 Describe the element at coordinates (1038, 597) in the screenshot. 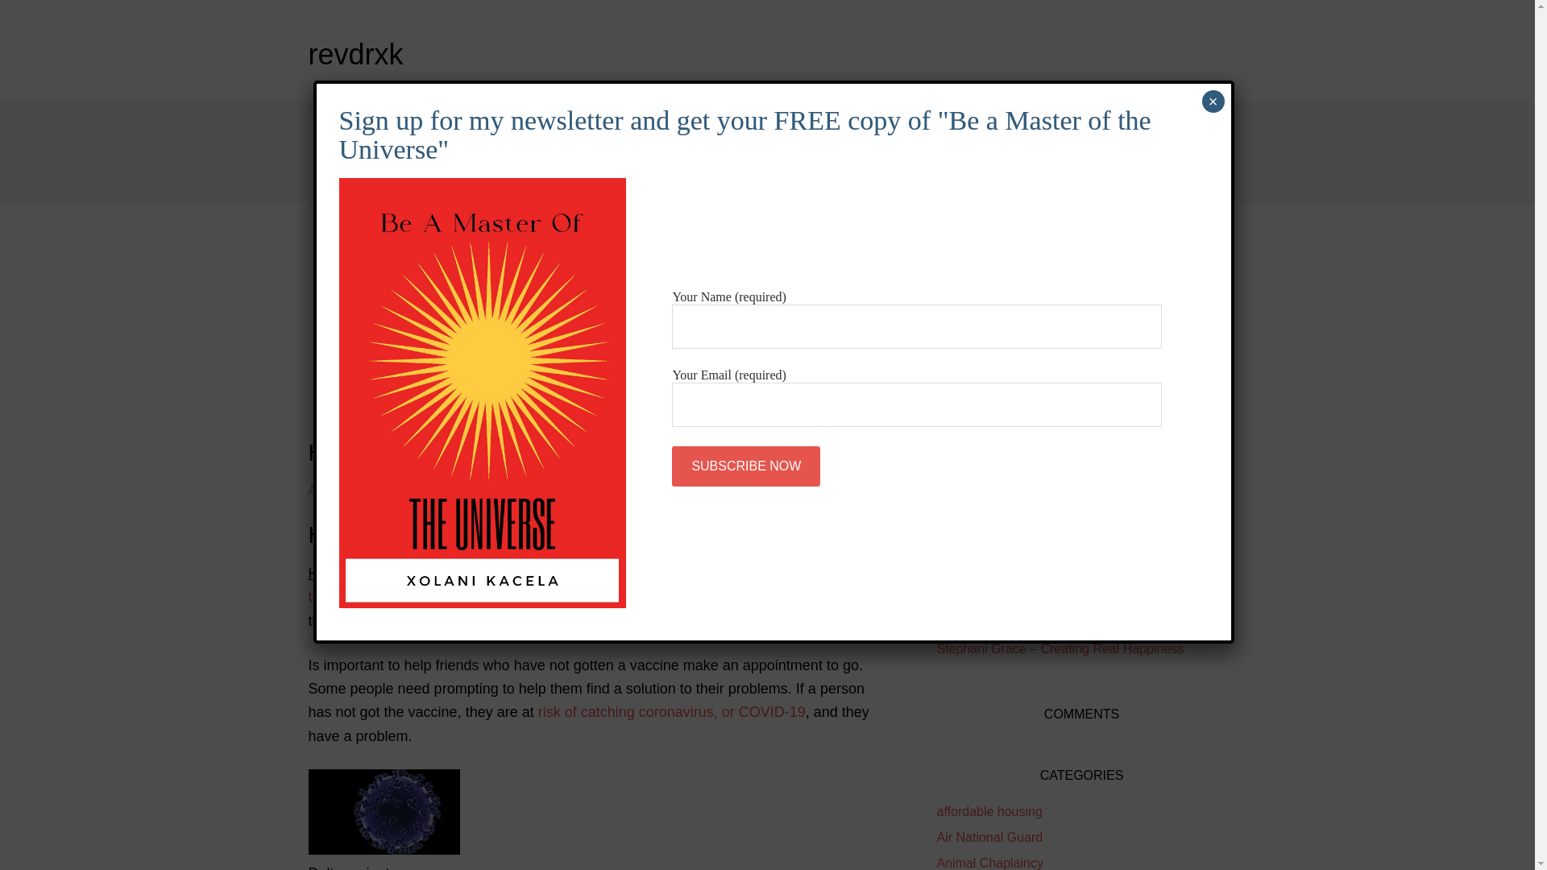

I see `New Book Ready for Preorder Now!` at that location.